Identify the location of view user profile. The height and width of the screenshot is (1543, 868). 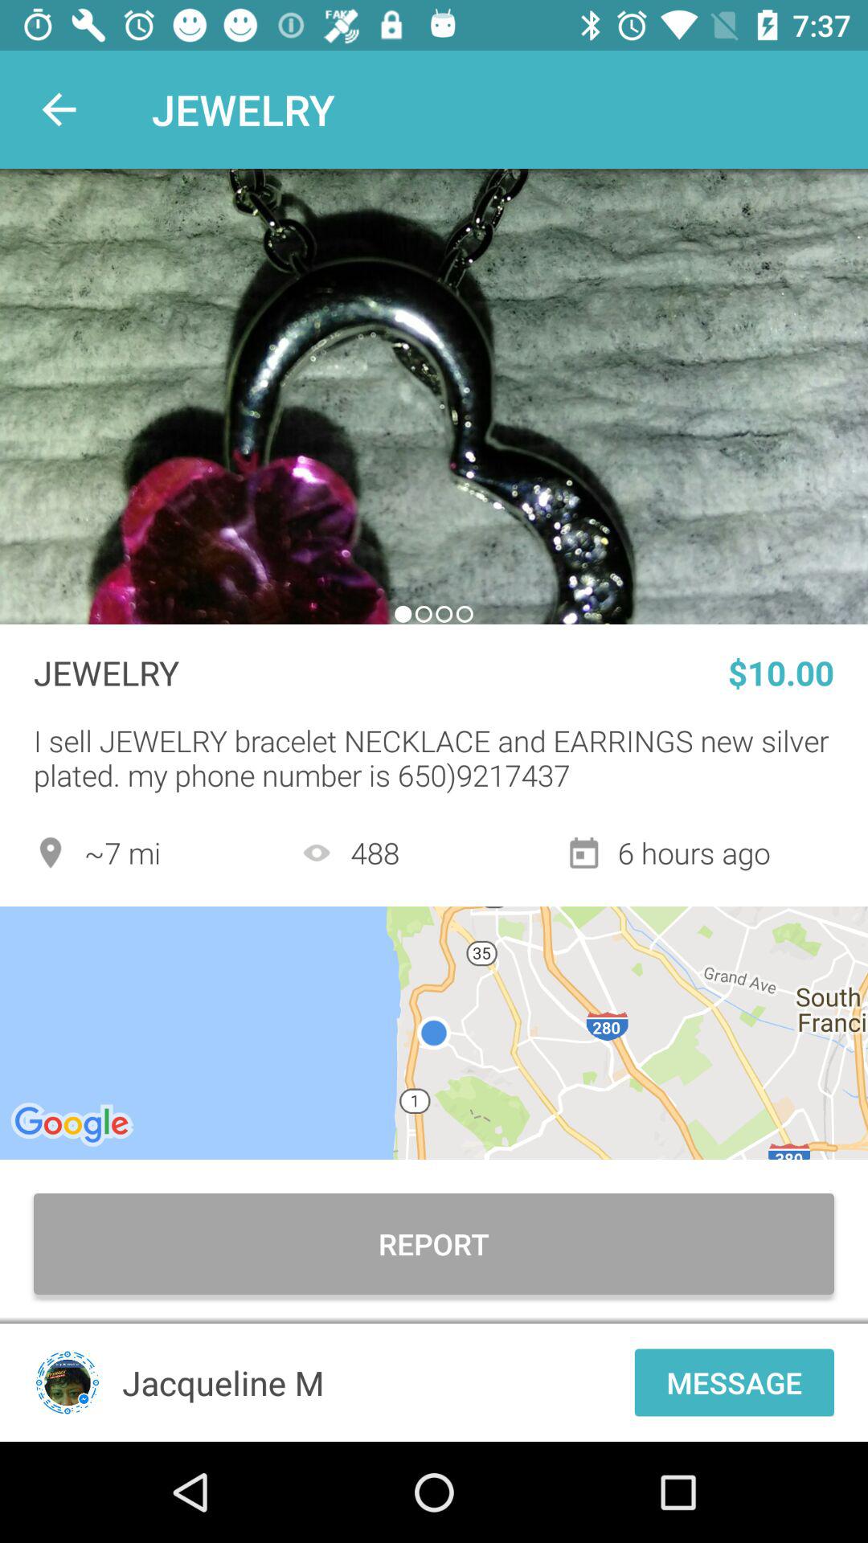
(68, 1382).